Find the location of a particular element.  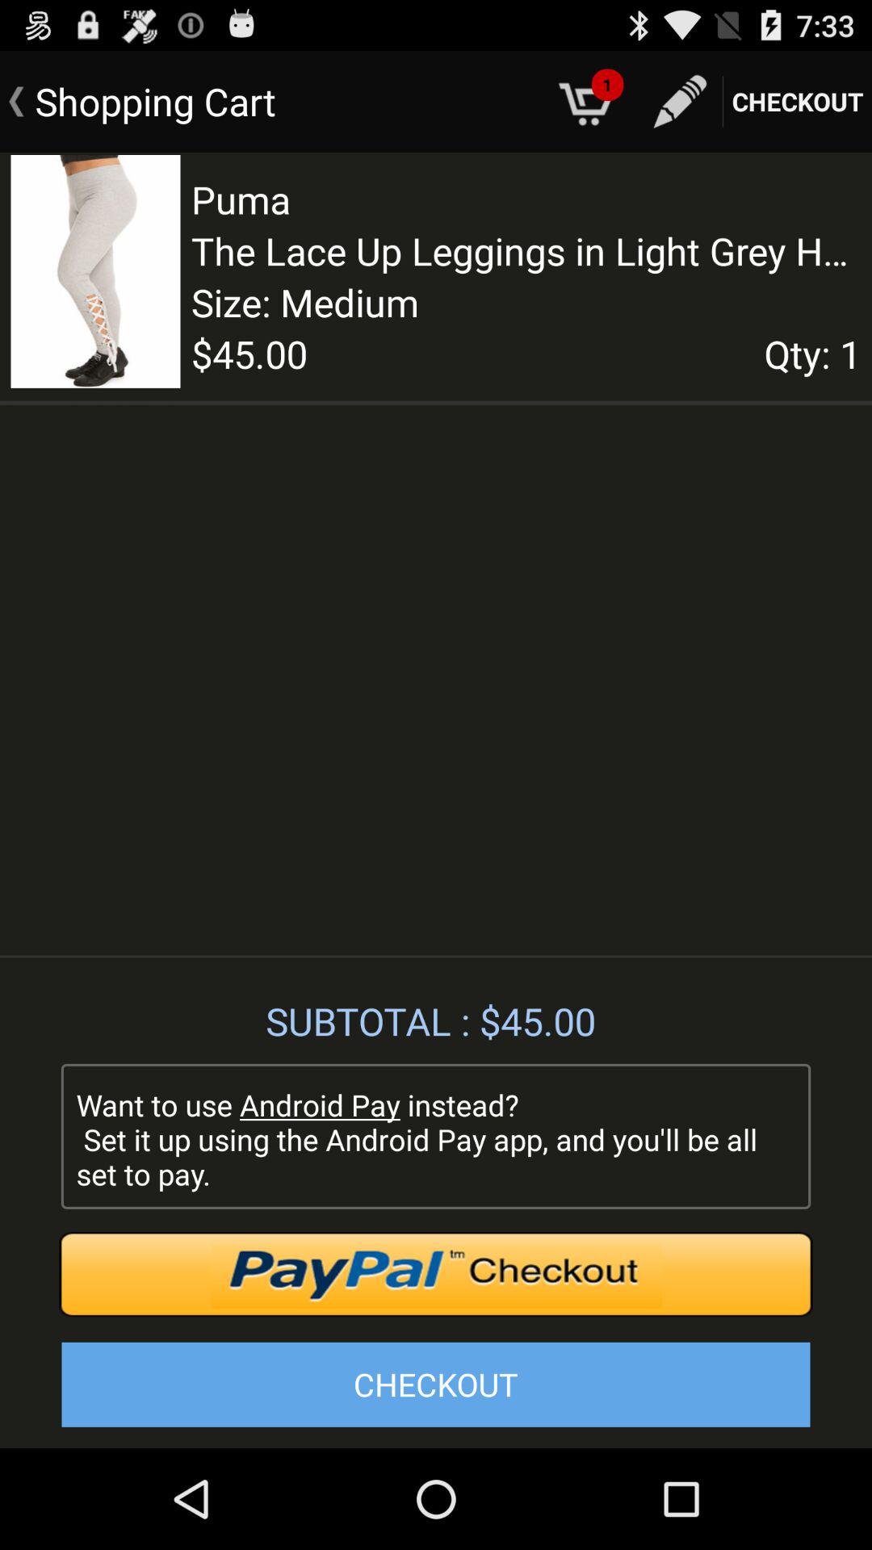

select the symbol which is to the immediate right of checkout is located at coordinates (680, 102).